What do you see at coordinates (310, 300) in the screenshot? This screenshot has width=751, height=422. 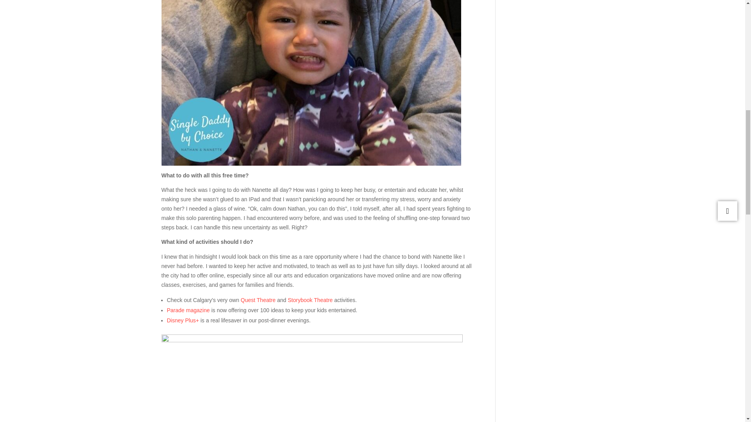 I see `Storybook Theatre` at bounding box center [310, 300].